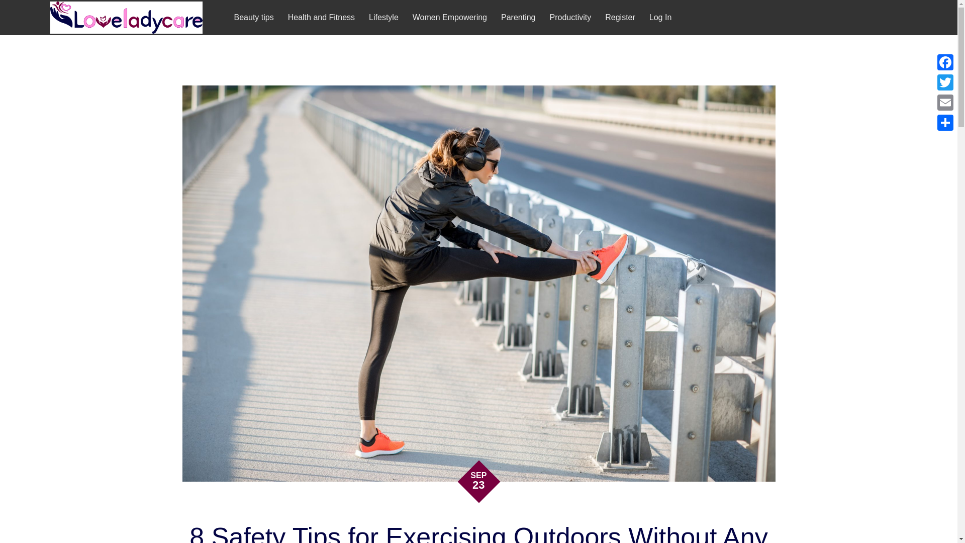  What do you see at coordinates (321, 18) in the screenshot?
I see `Health and Fitness` at bounding box center [321, 18].